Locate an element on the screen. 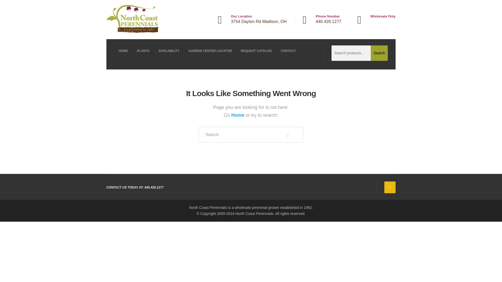 Image resolution: width=502 pixels, height=282 pixels. AVAILABILITY is located at coordinates (169, 51).